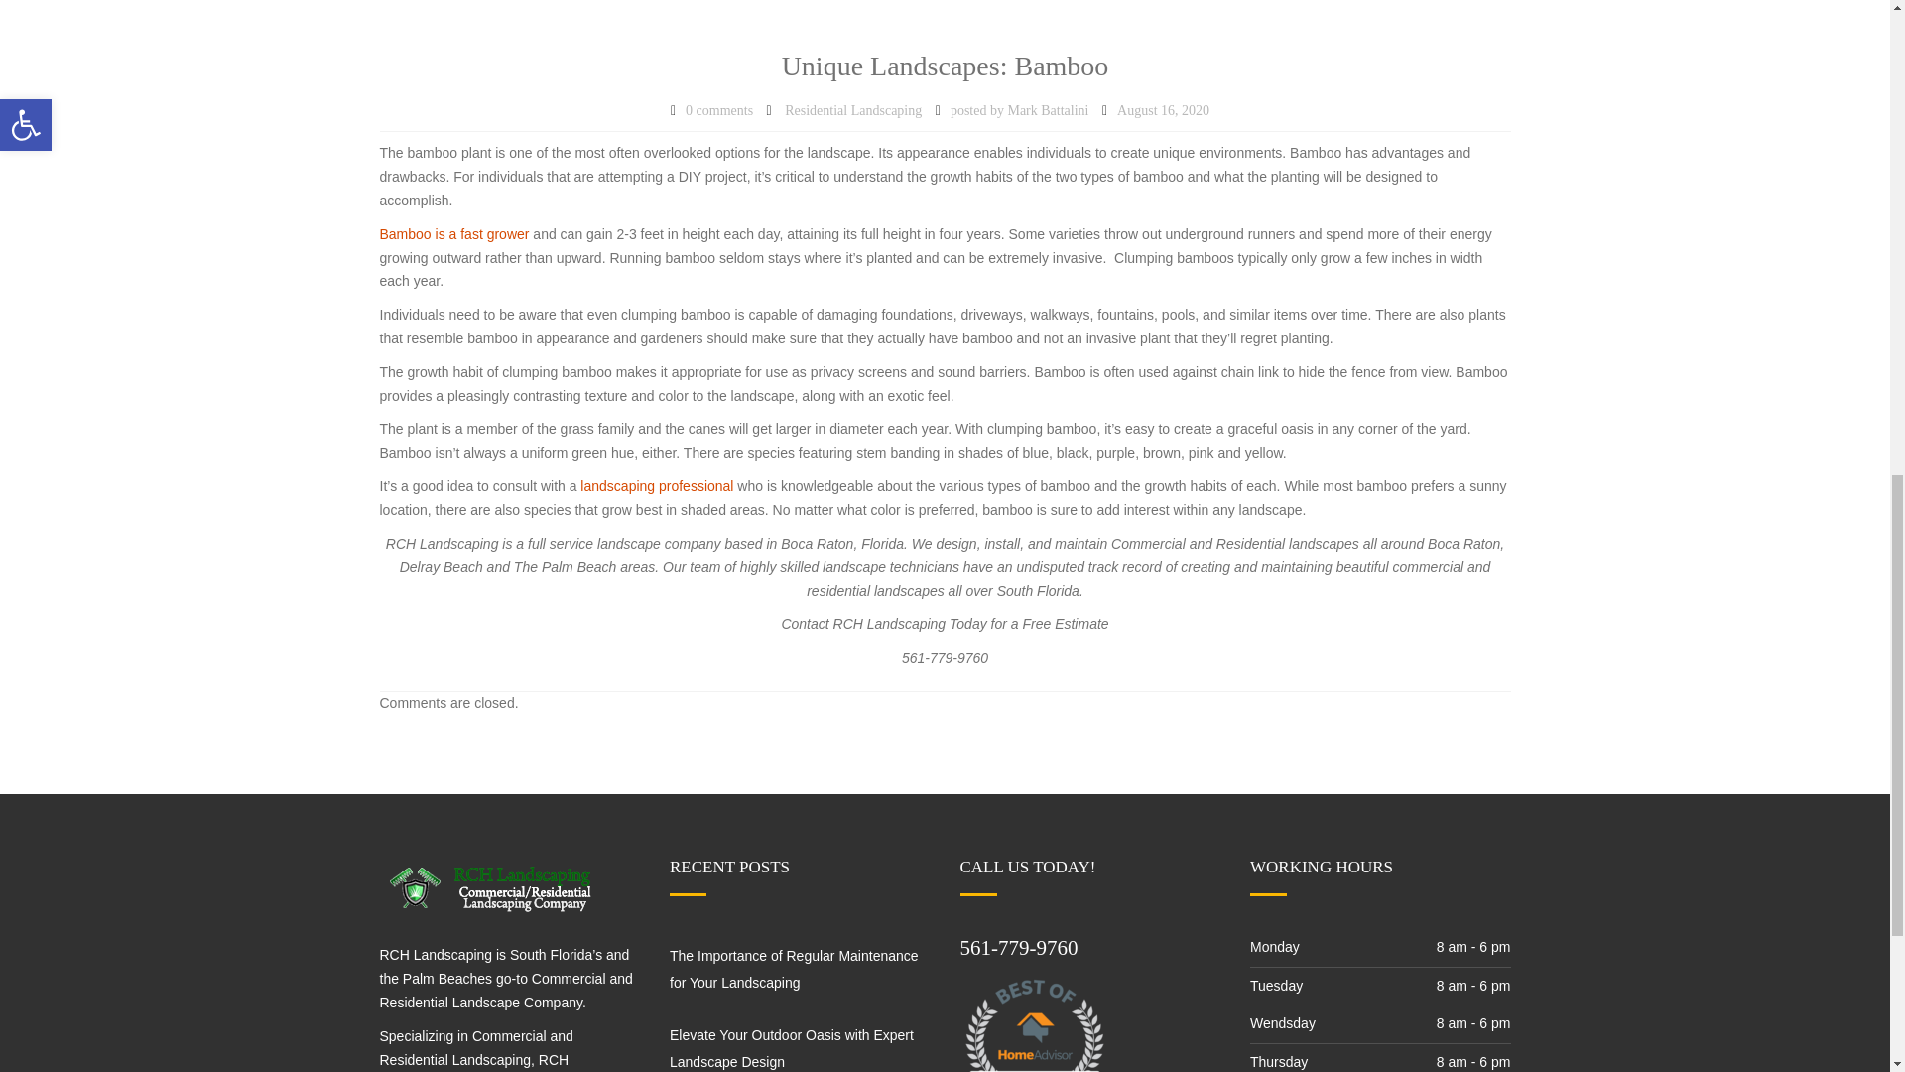  What do you see at coordinates (792, 1048) in the screenshot?
I see `Elevate Your Outdoor Oasis with Expert Landscape Design` at bounding box center [792, 1048].